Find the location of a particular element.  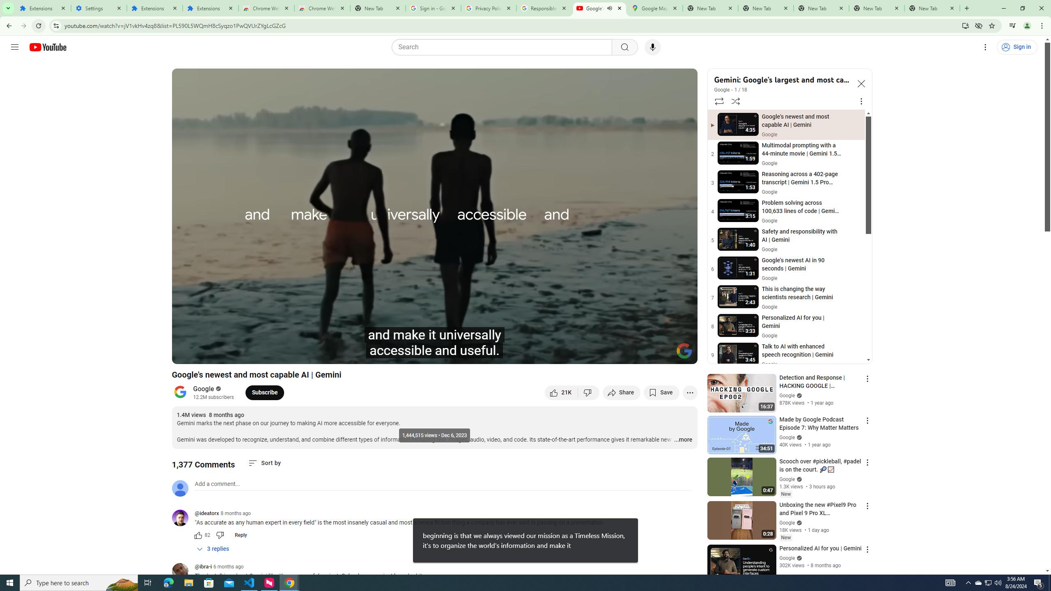

Extensions is located at coordinates (43, 8).